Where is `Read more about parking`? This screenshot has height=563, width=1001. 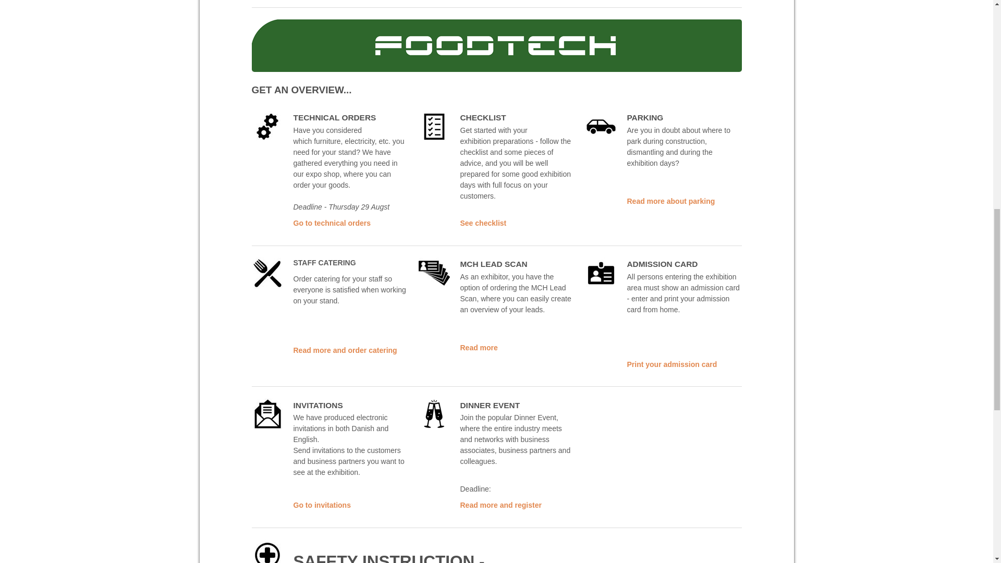 Read more about parking is located at coordinates (670, 201).